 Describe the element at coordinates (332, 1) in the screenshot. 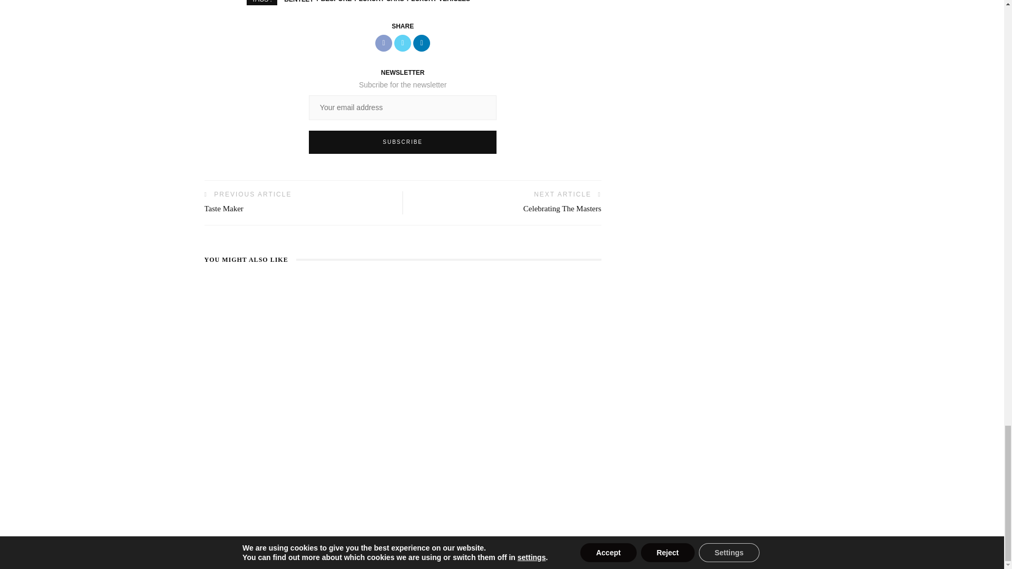

I see `BESPOKE` at that location.